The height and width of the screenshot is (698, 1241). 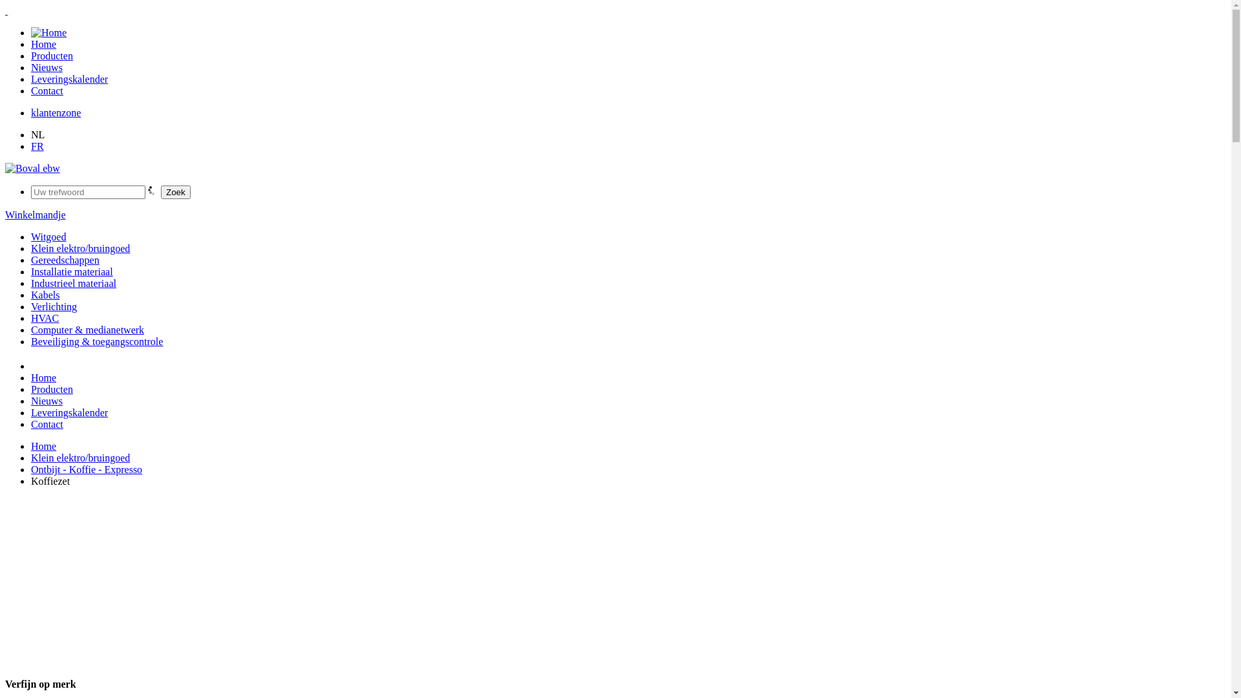 I want to click on Producten, so click(x=52, y=56).